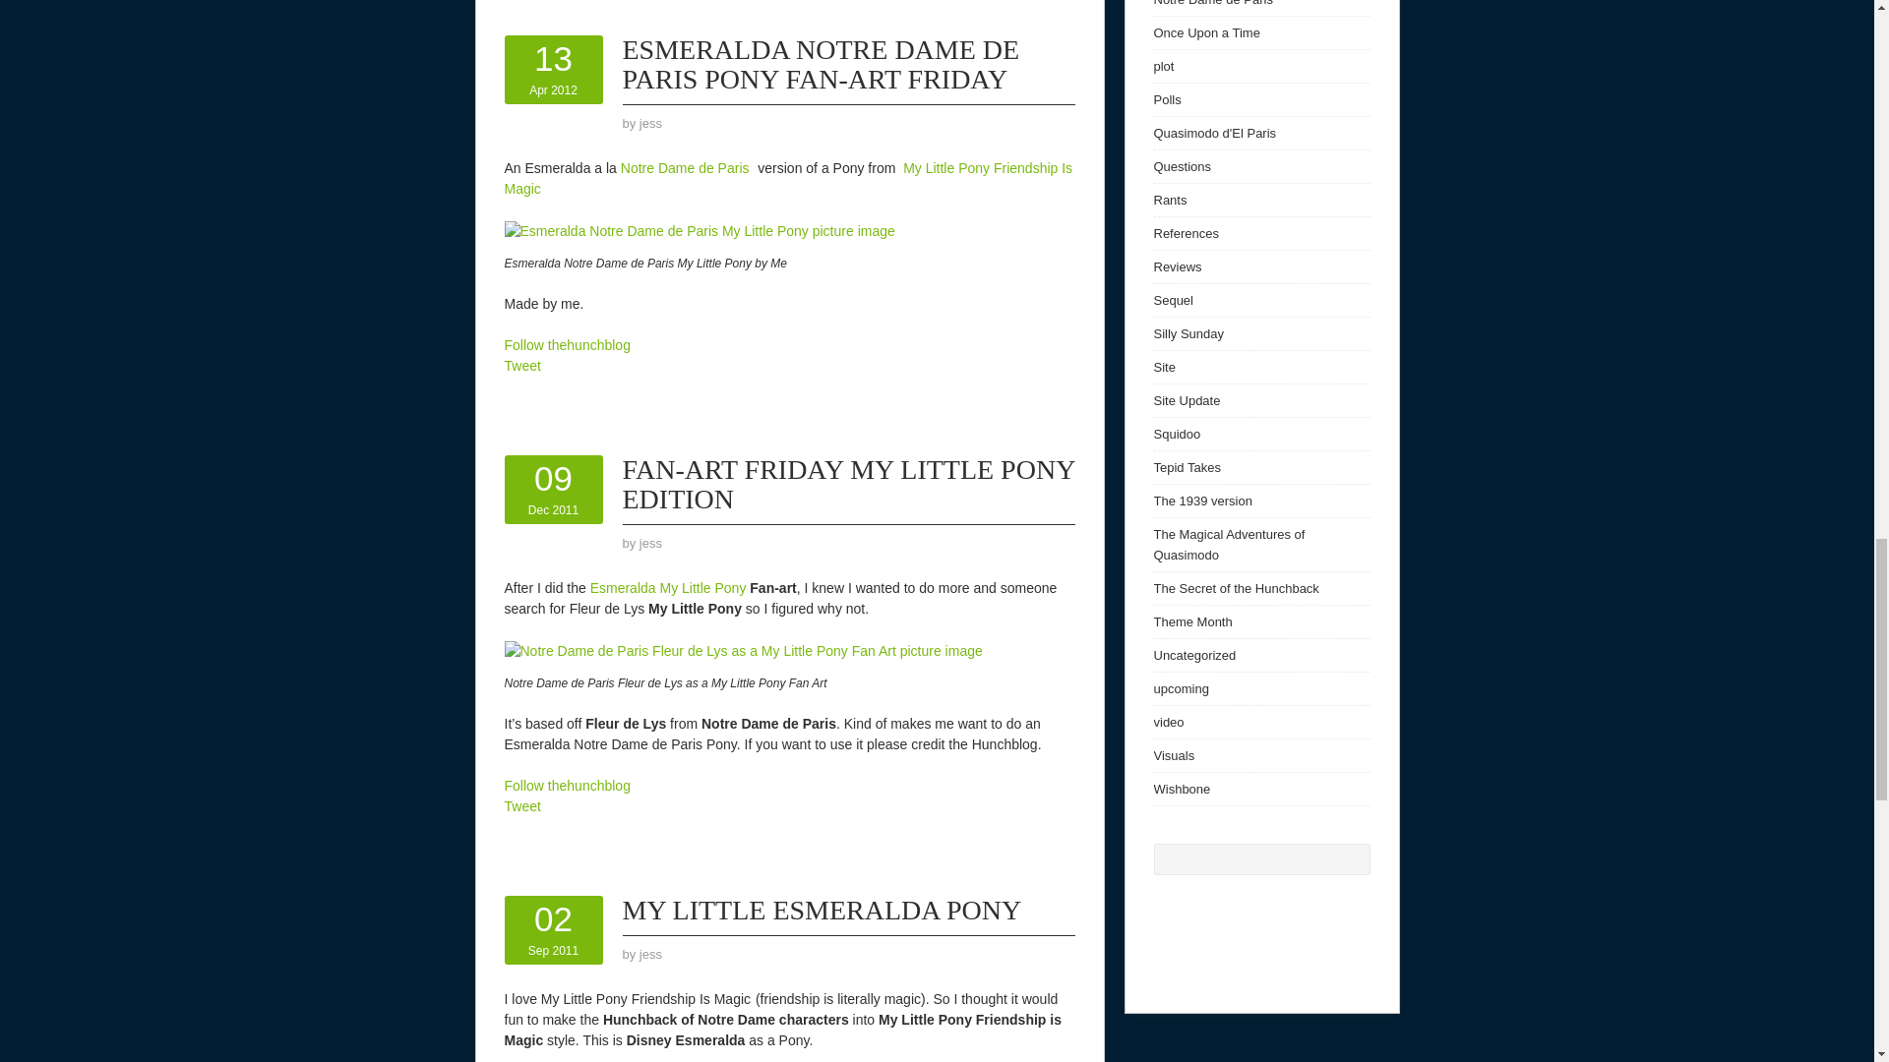 Image resolution: width=1889 pixels, height=1062 pixels. What do you see at coordinates (821, 64) in the screenshot?
I see `by jess` at bounding box center [821, 64].